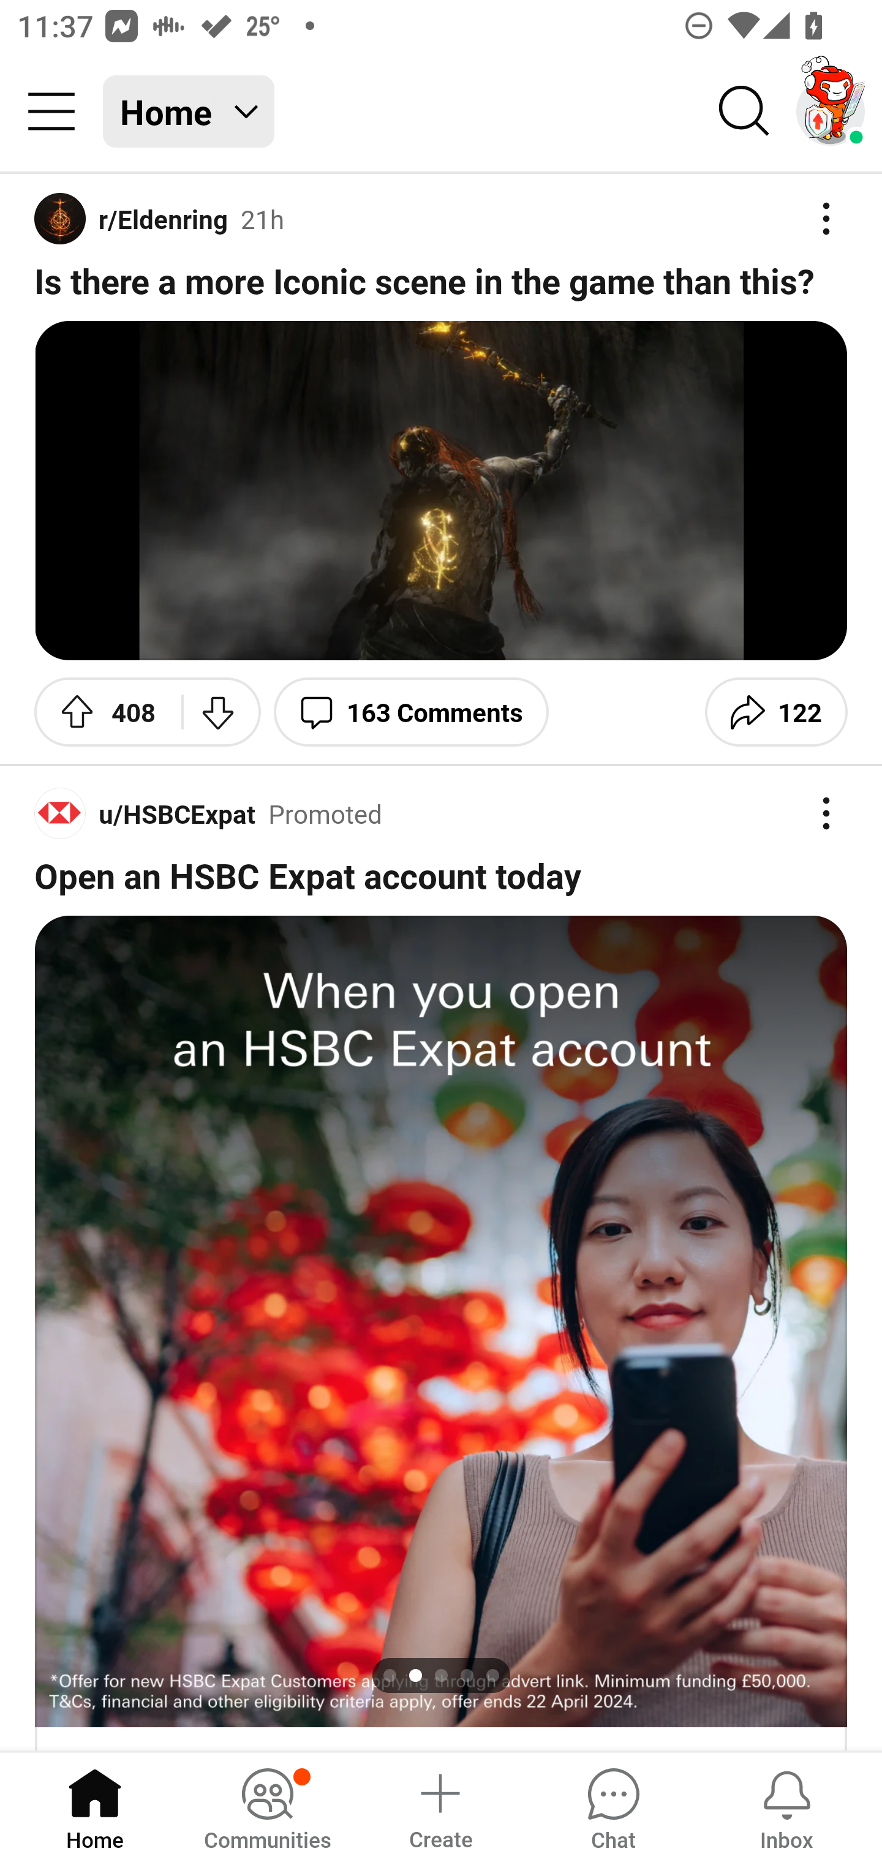 Image resolution: width=882 pixels, height=1862 pixels. Describe the element at coordinates (441, 1322) in the screenshot. I see `Image 2 of 5` at that location.